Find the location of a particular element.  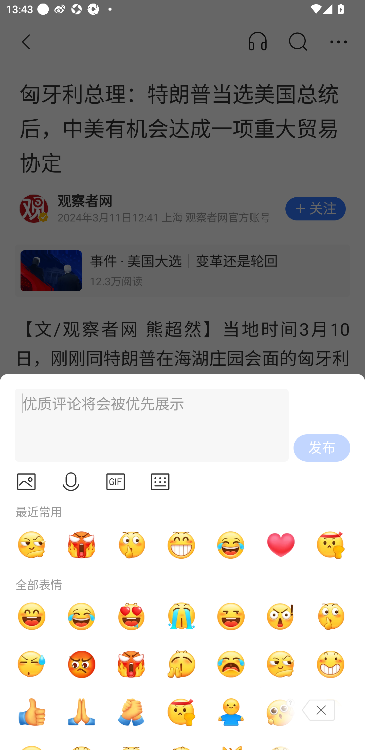

哭笑 is located at coordinates (231, 545).